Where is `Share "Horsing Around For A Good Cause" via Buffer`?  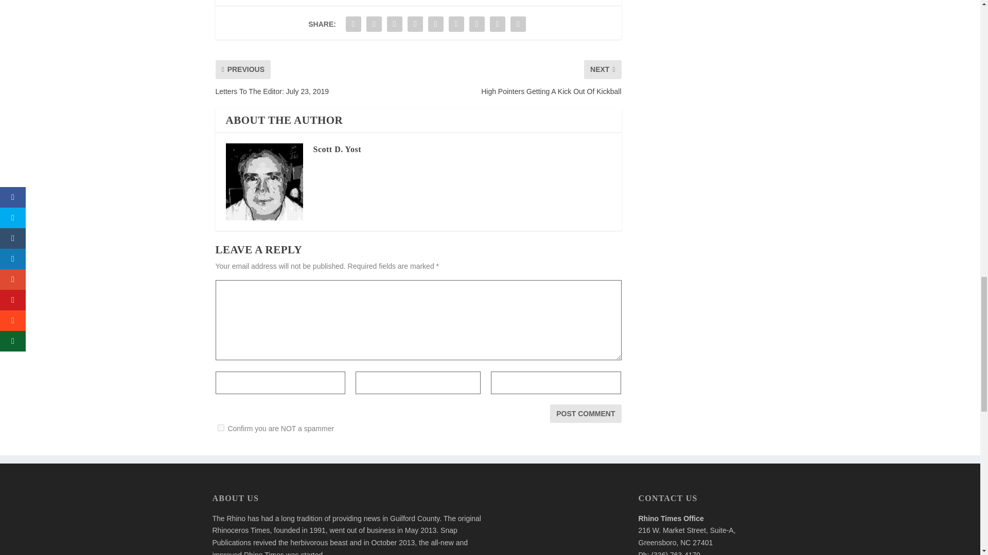
Share "Horsing Around For A Good Cause" via Buffer is located at coordinates (477, 24).